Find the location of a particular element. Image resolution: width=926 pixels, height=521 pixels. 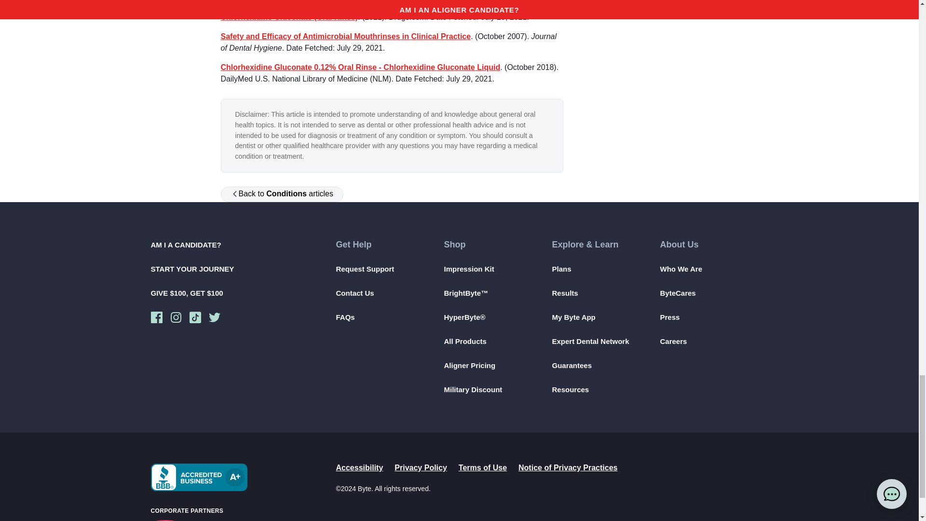

Back to Conditions articles is located at coordinates (285, 194).